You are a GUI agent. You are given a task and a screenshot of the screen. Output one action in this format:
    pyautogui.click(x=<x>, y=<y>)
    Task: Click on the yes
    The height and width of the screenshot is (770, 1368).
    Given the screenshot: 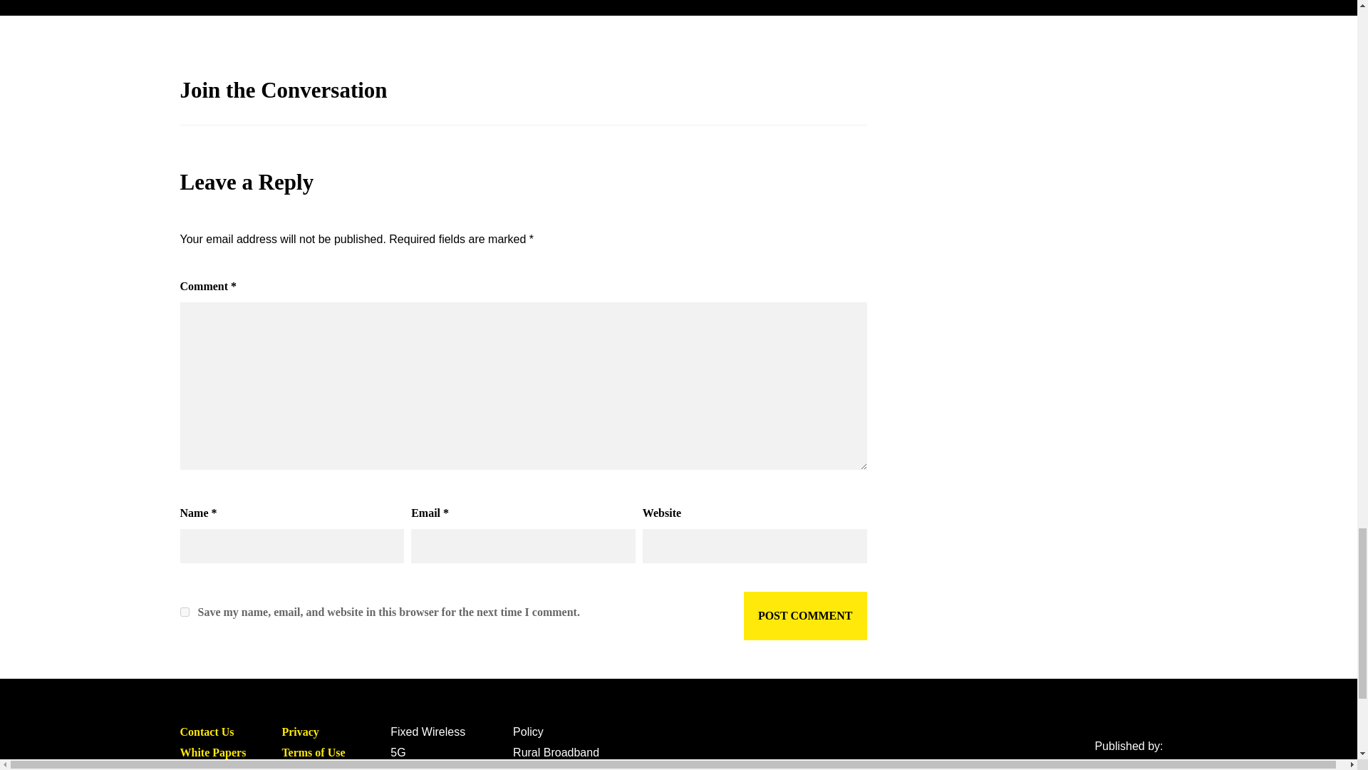 What is the action you would take?
    pyautogui.click(x=184, y=612)
    